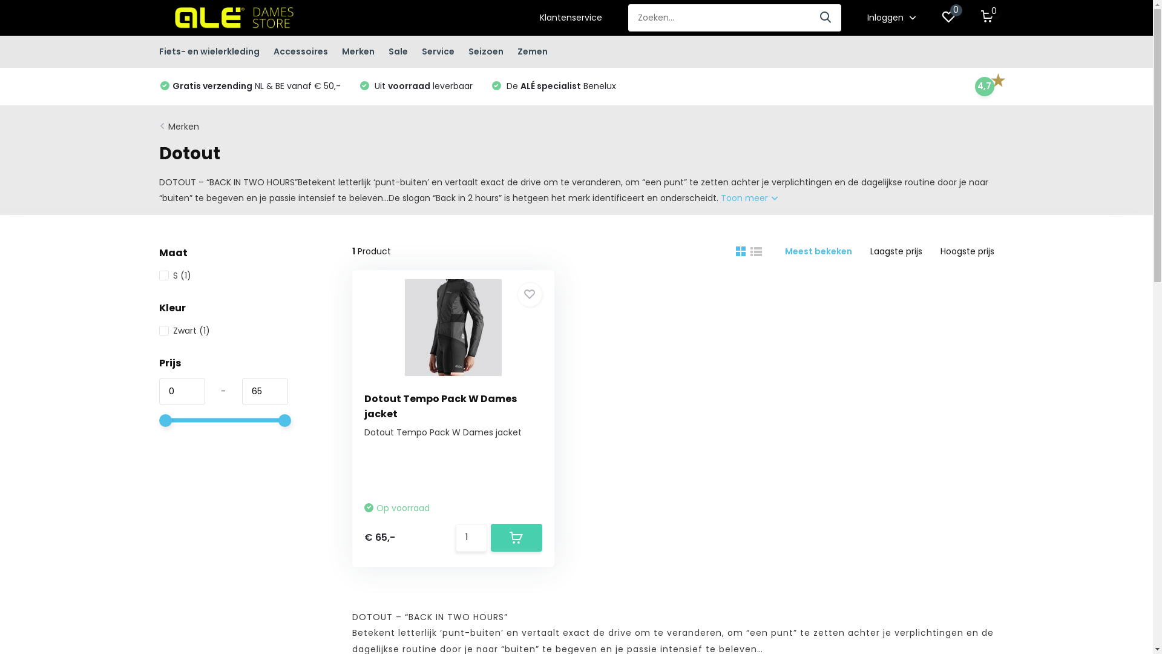 The height and width of the screenshot is (654, 1162). I want to click on Zoeken, so click(826, 18).